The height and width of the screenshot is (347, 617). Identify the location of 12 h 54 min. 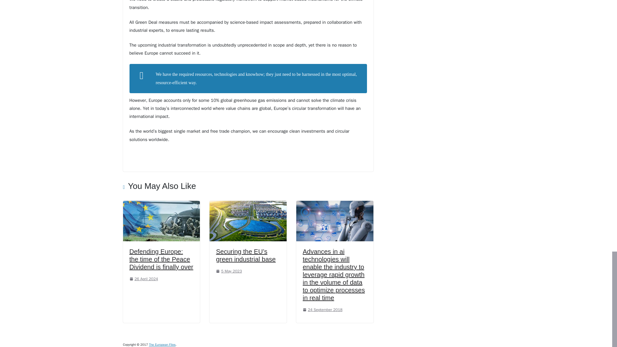
(229, 271).